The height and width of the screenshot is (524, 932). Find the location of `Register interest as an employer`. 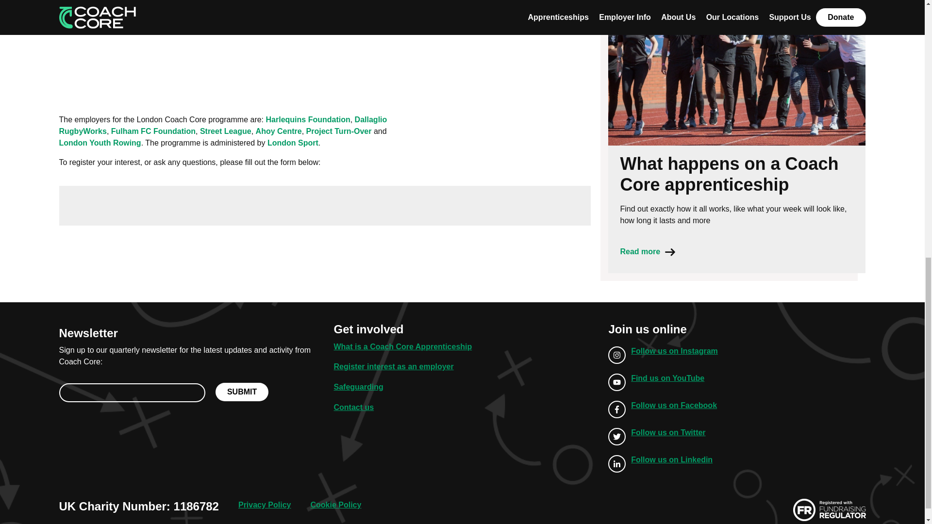

Register interest as an employer is located at coordinates (393, 366).